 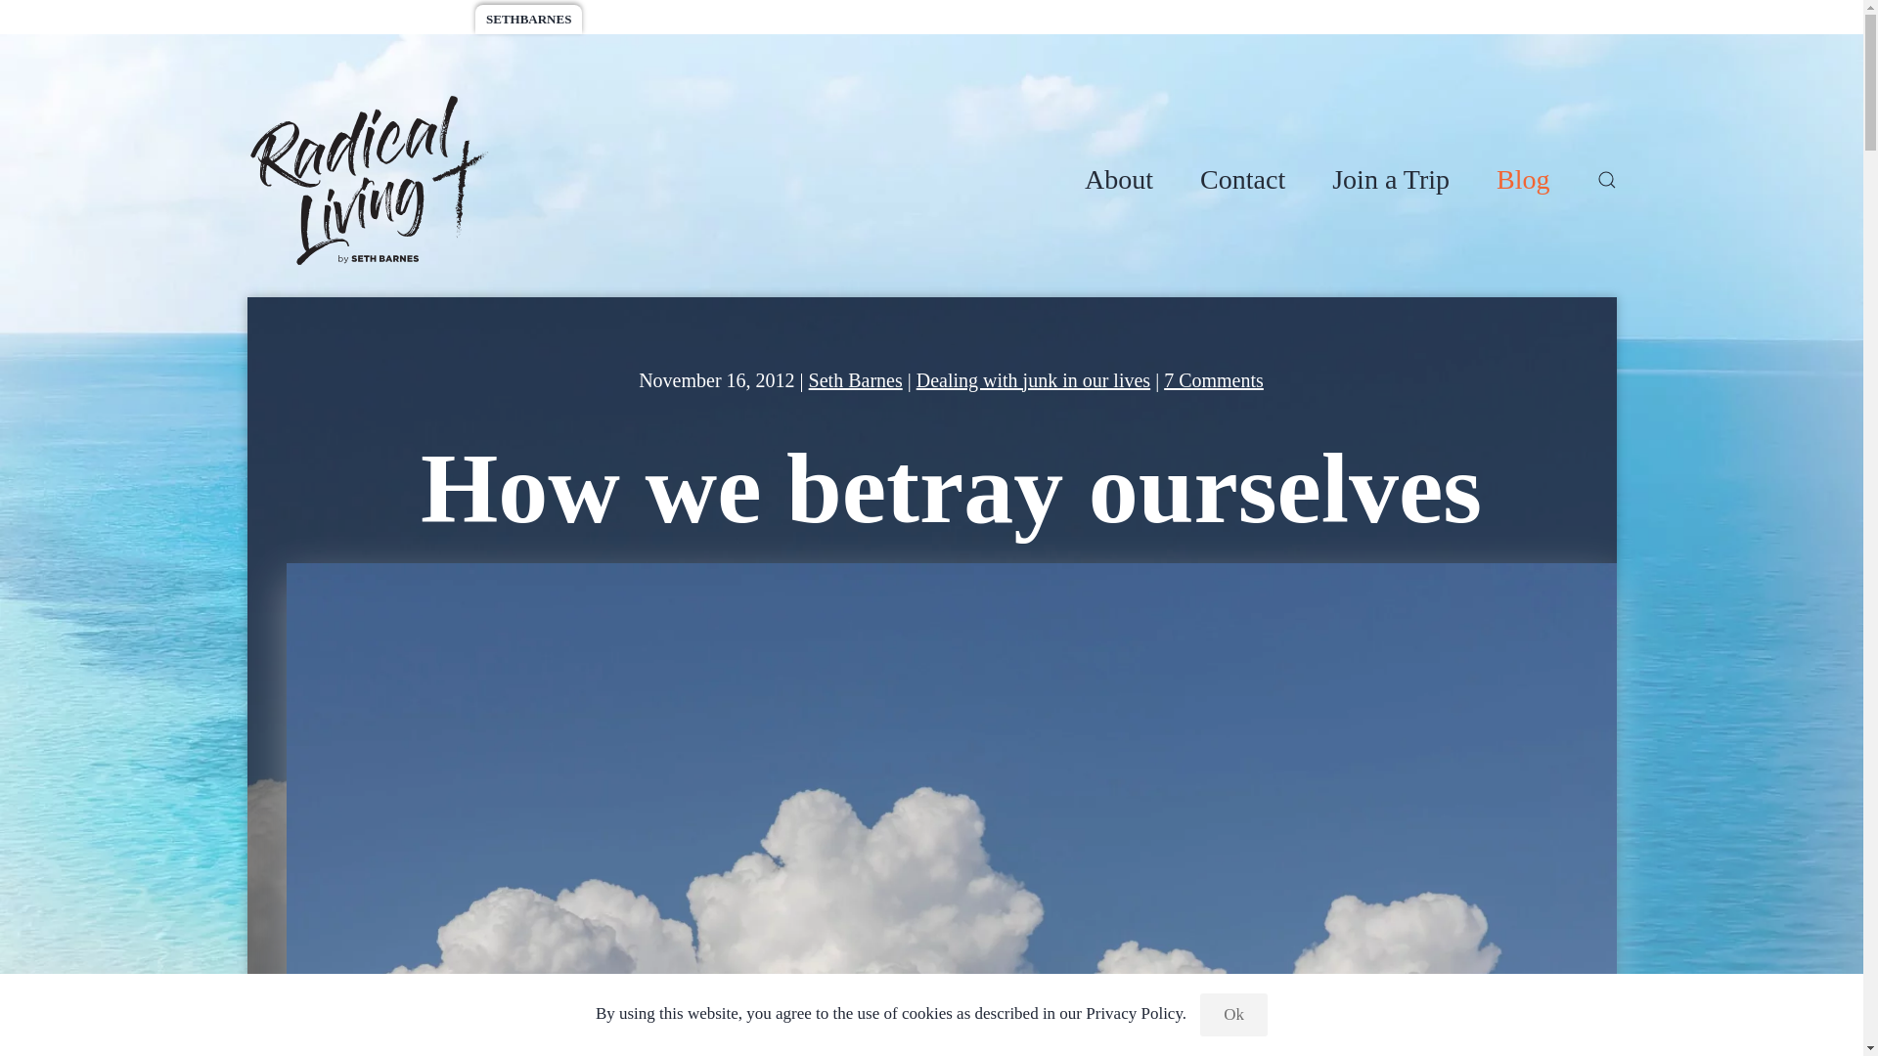 What do you see at coordinates (1119, 180) in the screenshot?
I see `Join a Trip` at bounding box center [1119, 180].